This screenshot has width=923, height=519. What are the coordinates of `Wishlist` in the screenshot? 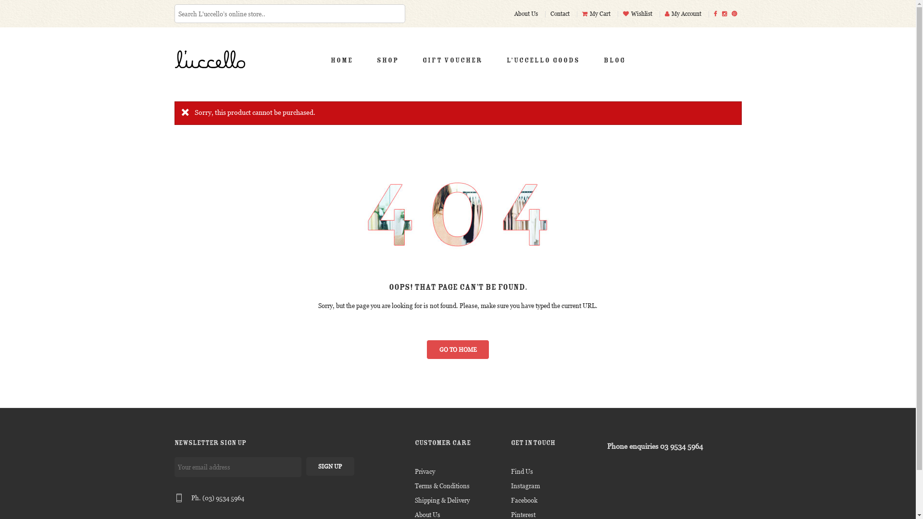 It's located at (639, 13).